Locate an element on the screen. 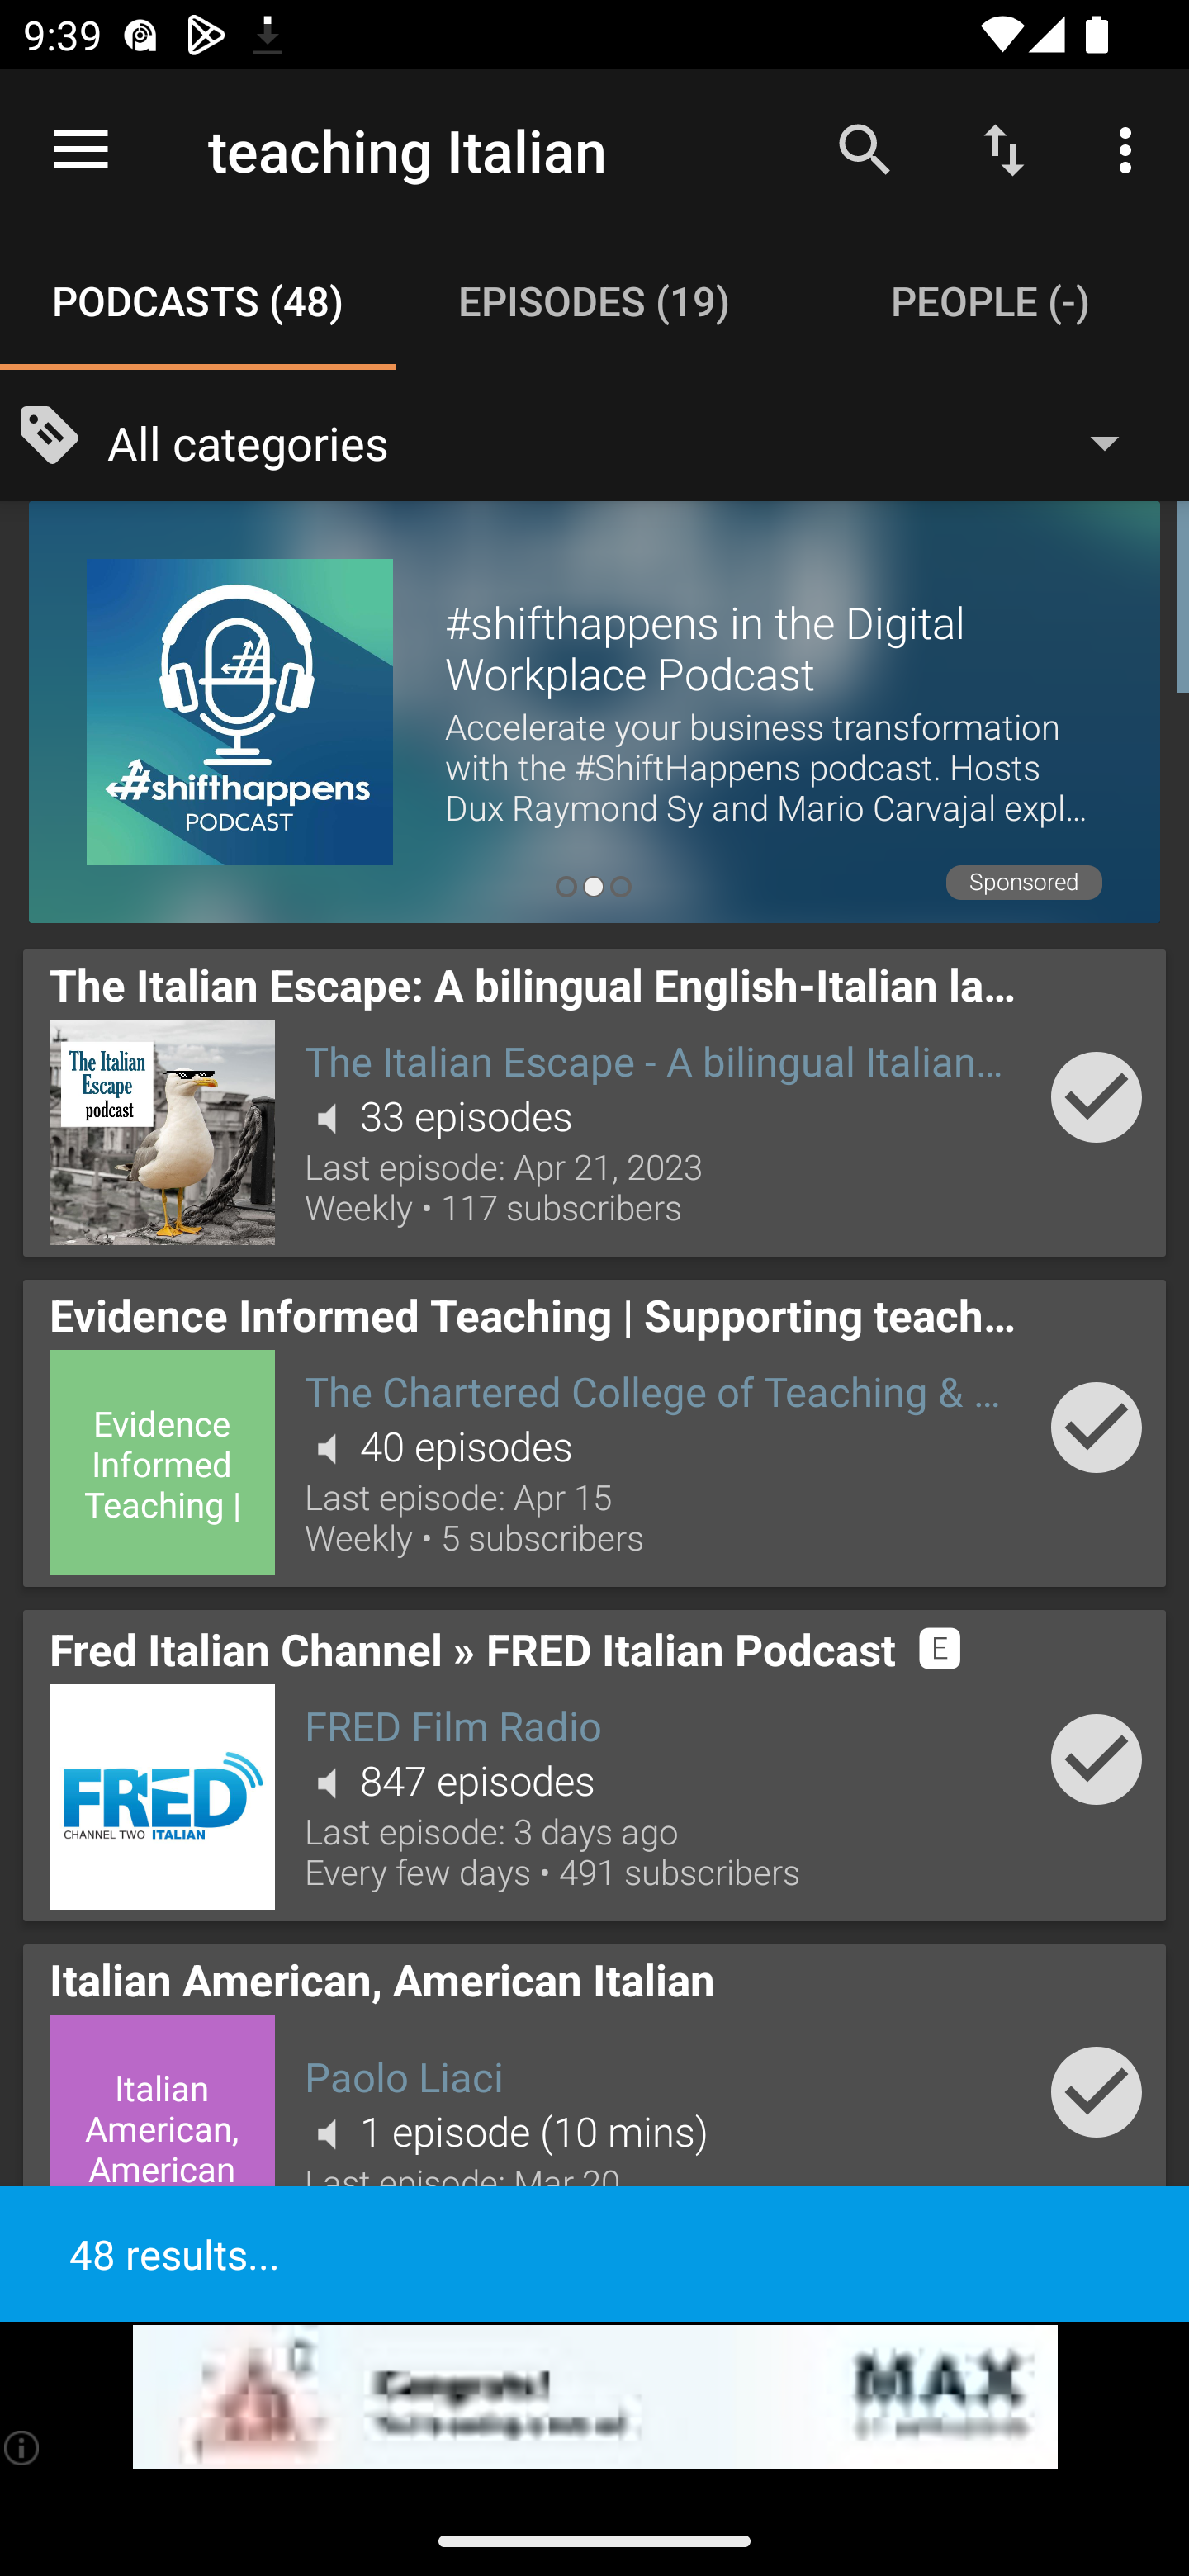 This screenshot has height=2576, width=1189. Add is located at coordinates (1097, 1096).